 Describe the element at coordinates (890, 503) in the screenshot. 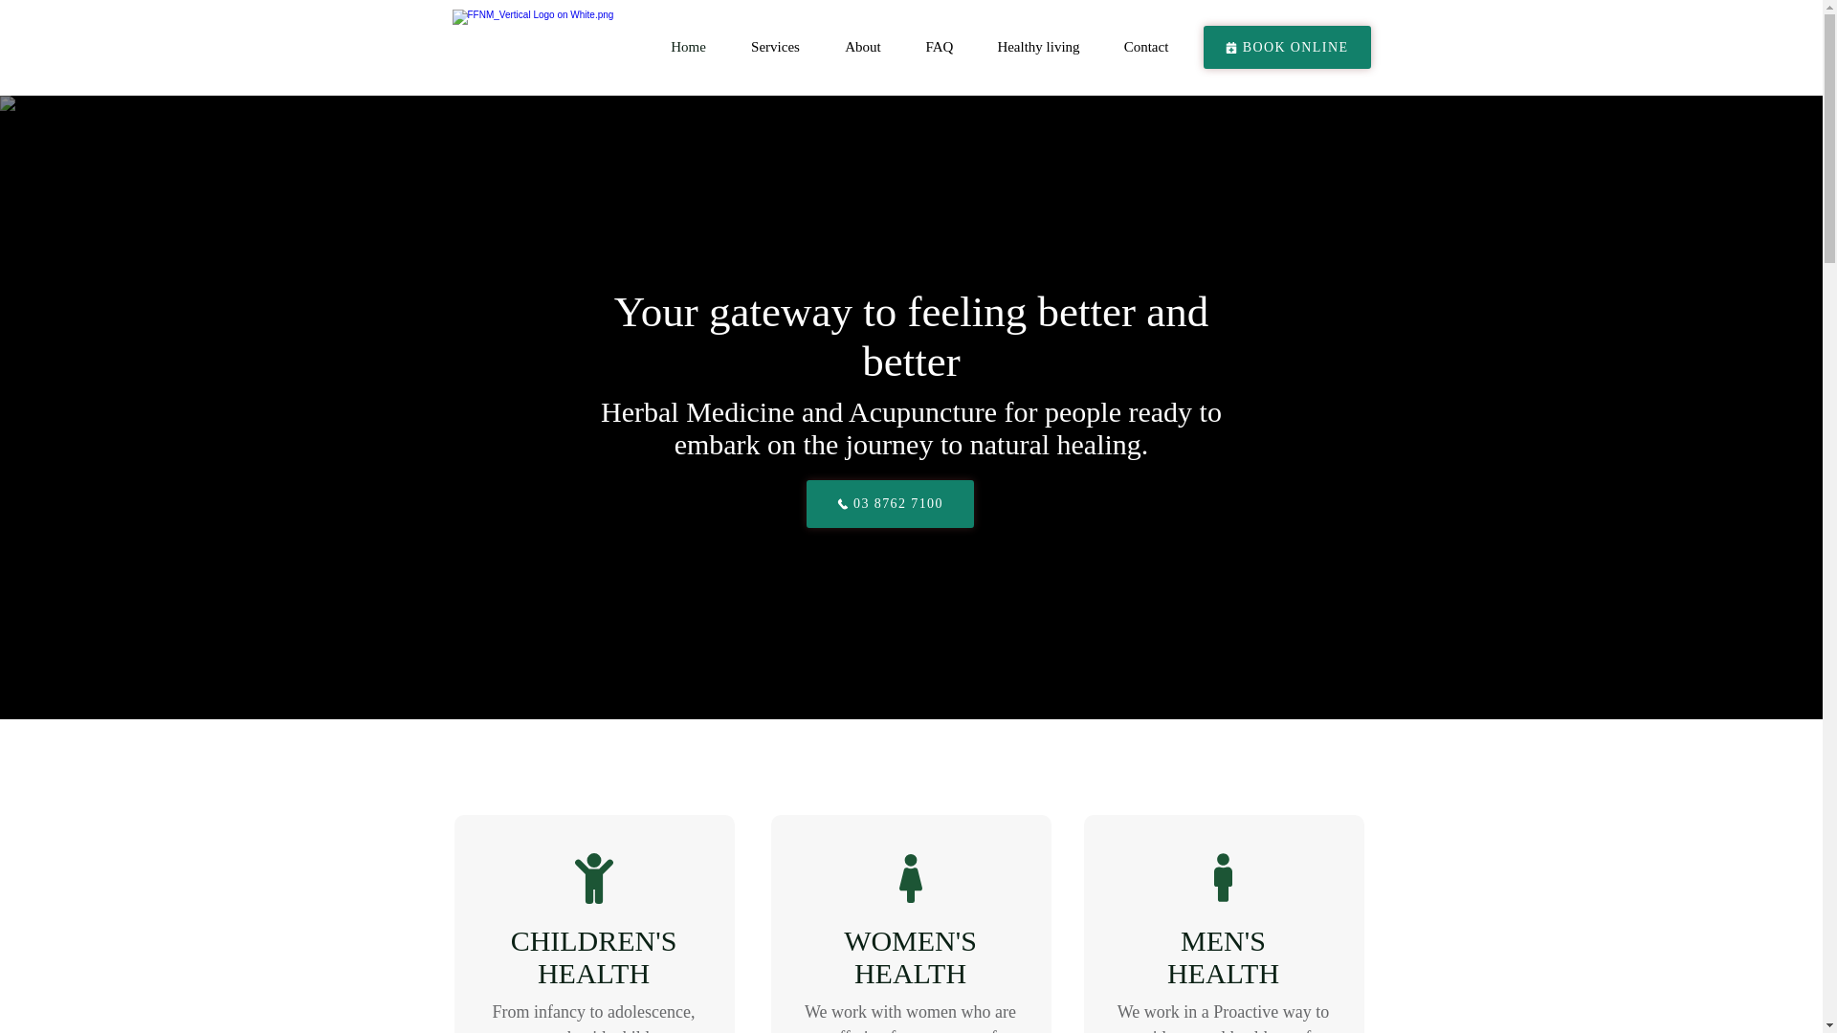

I see `03 8762 7100` at that location.